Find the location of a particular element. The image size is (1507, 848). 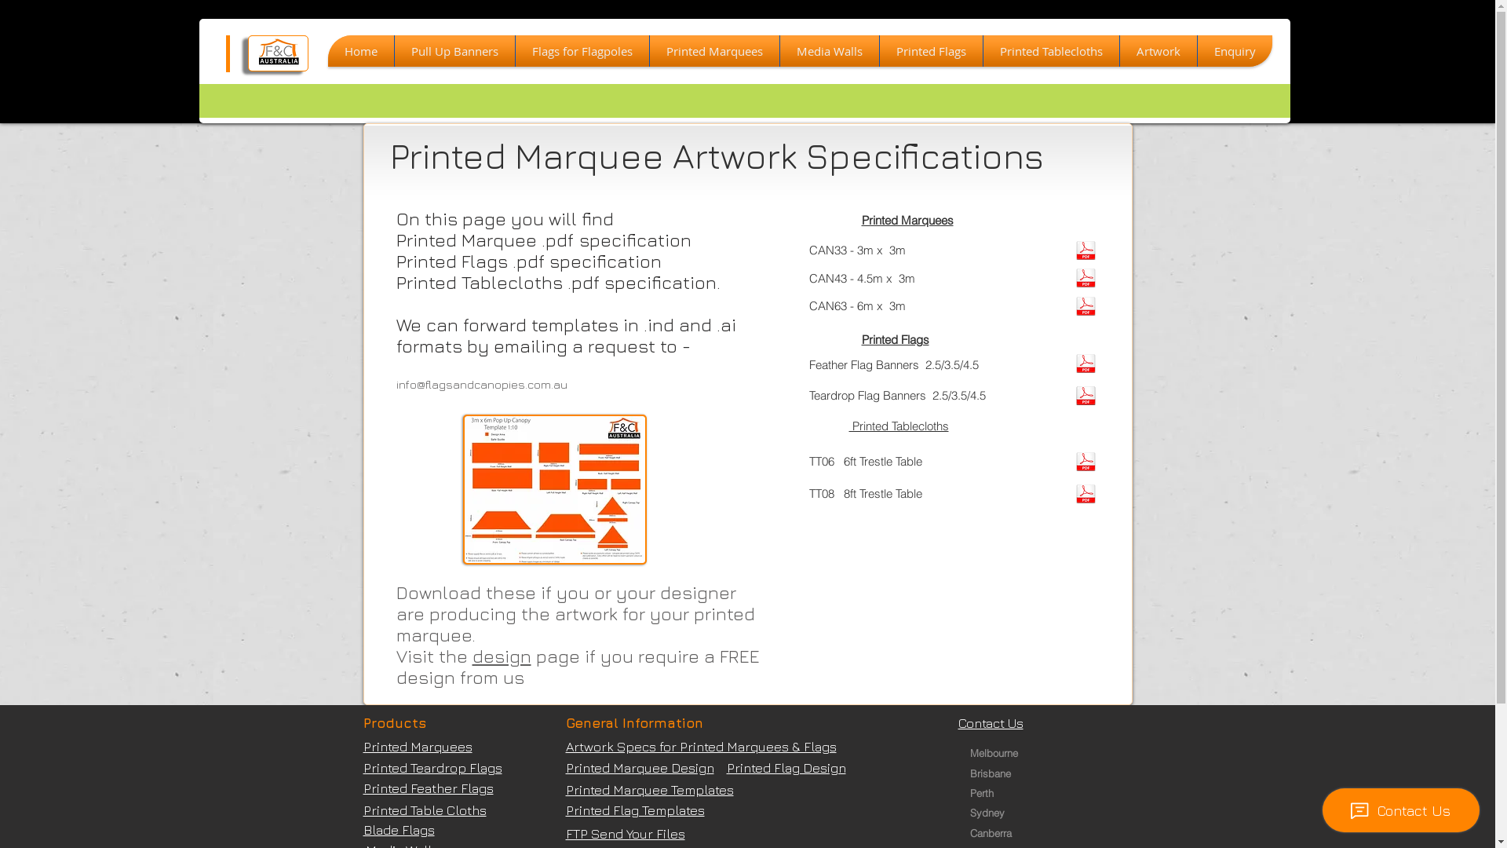

Printed Marquee Design is located at coordinates (639, 768).